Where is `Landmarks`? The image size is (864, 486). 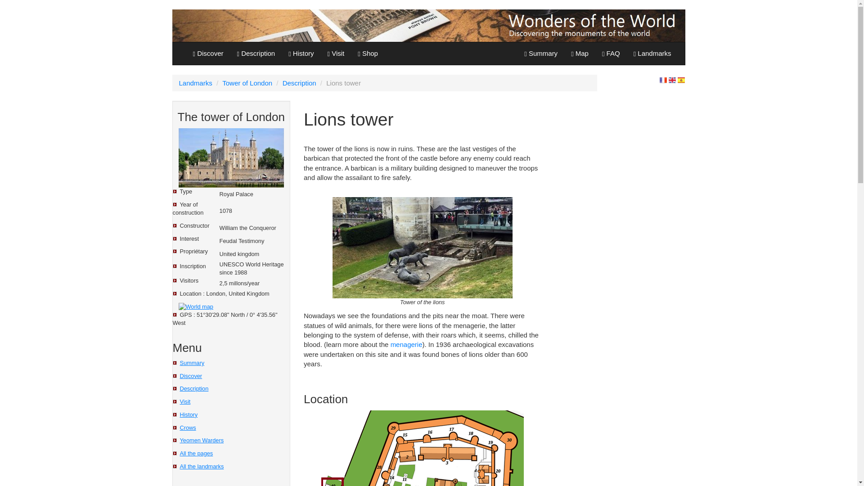
Landmarks is located at coordinates (652, 53).